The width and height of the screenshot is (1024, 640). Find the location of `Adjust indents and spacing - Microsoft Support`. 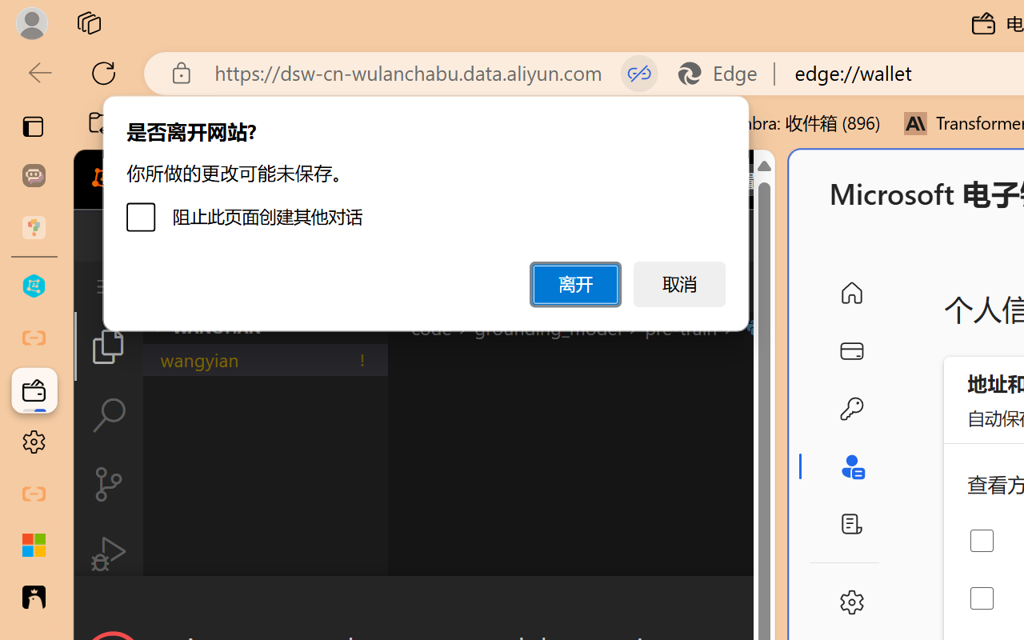

Adjust indents and spacing - Microsoft Support is located at coordinates (34, 546).